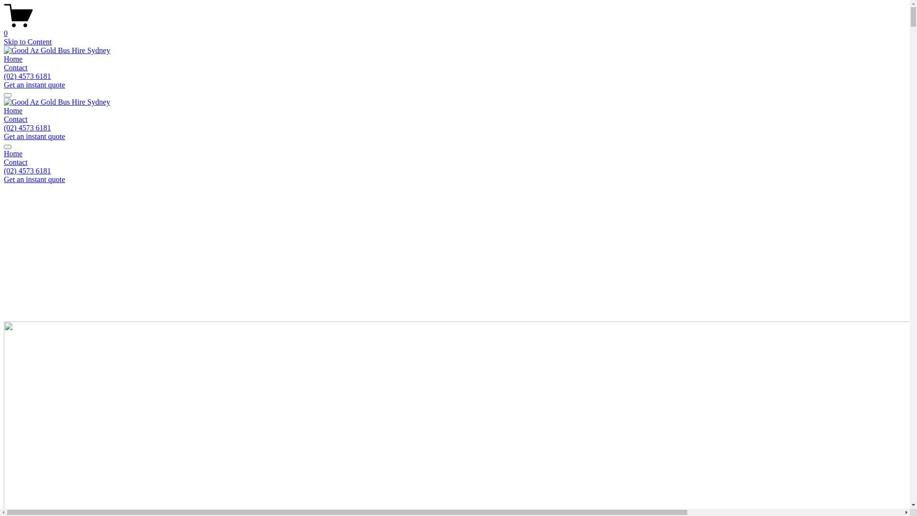 Image resolution: width=917 pixels, height=516 pixels. I want to click on Get an instant quote, so click(34, 85).